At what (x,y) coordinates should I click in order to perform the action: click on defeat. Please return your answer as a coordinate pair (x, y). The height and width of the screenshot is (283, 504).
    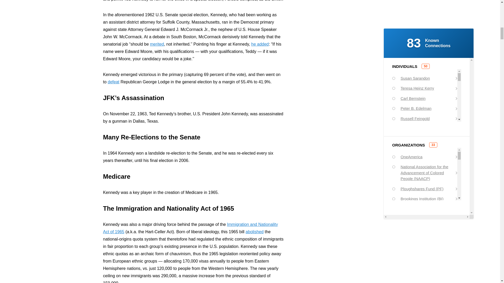
    Looking at the image, I should click on (113, 82).